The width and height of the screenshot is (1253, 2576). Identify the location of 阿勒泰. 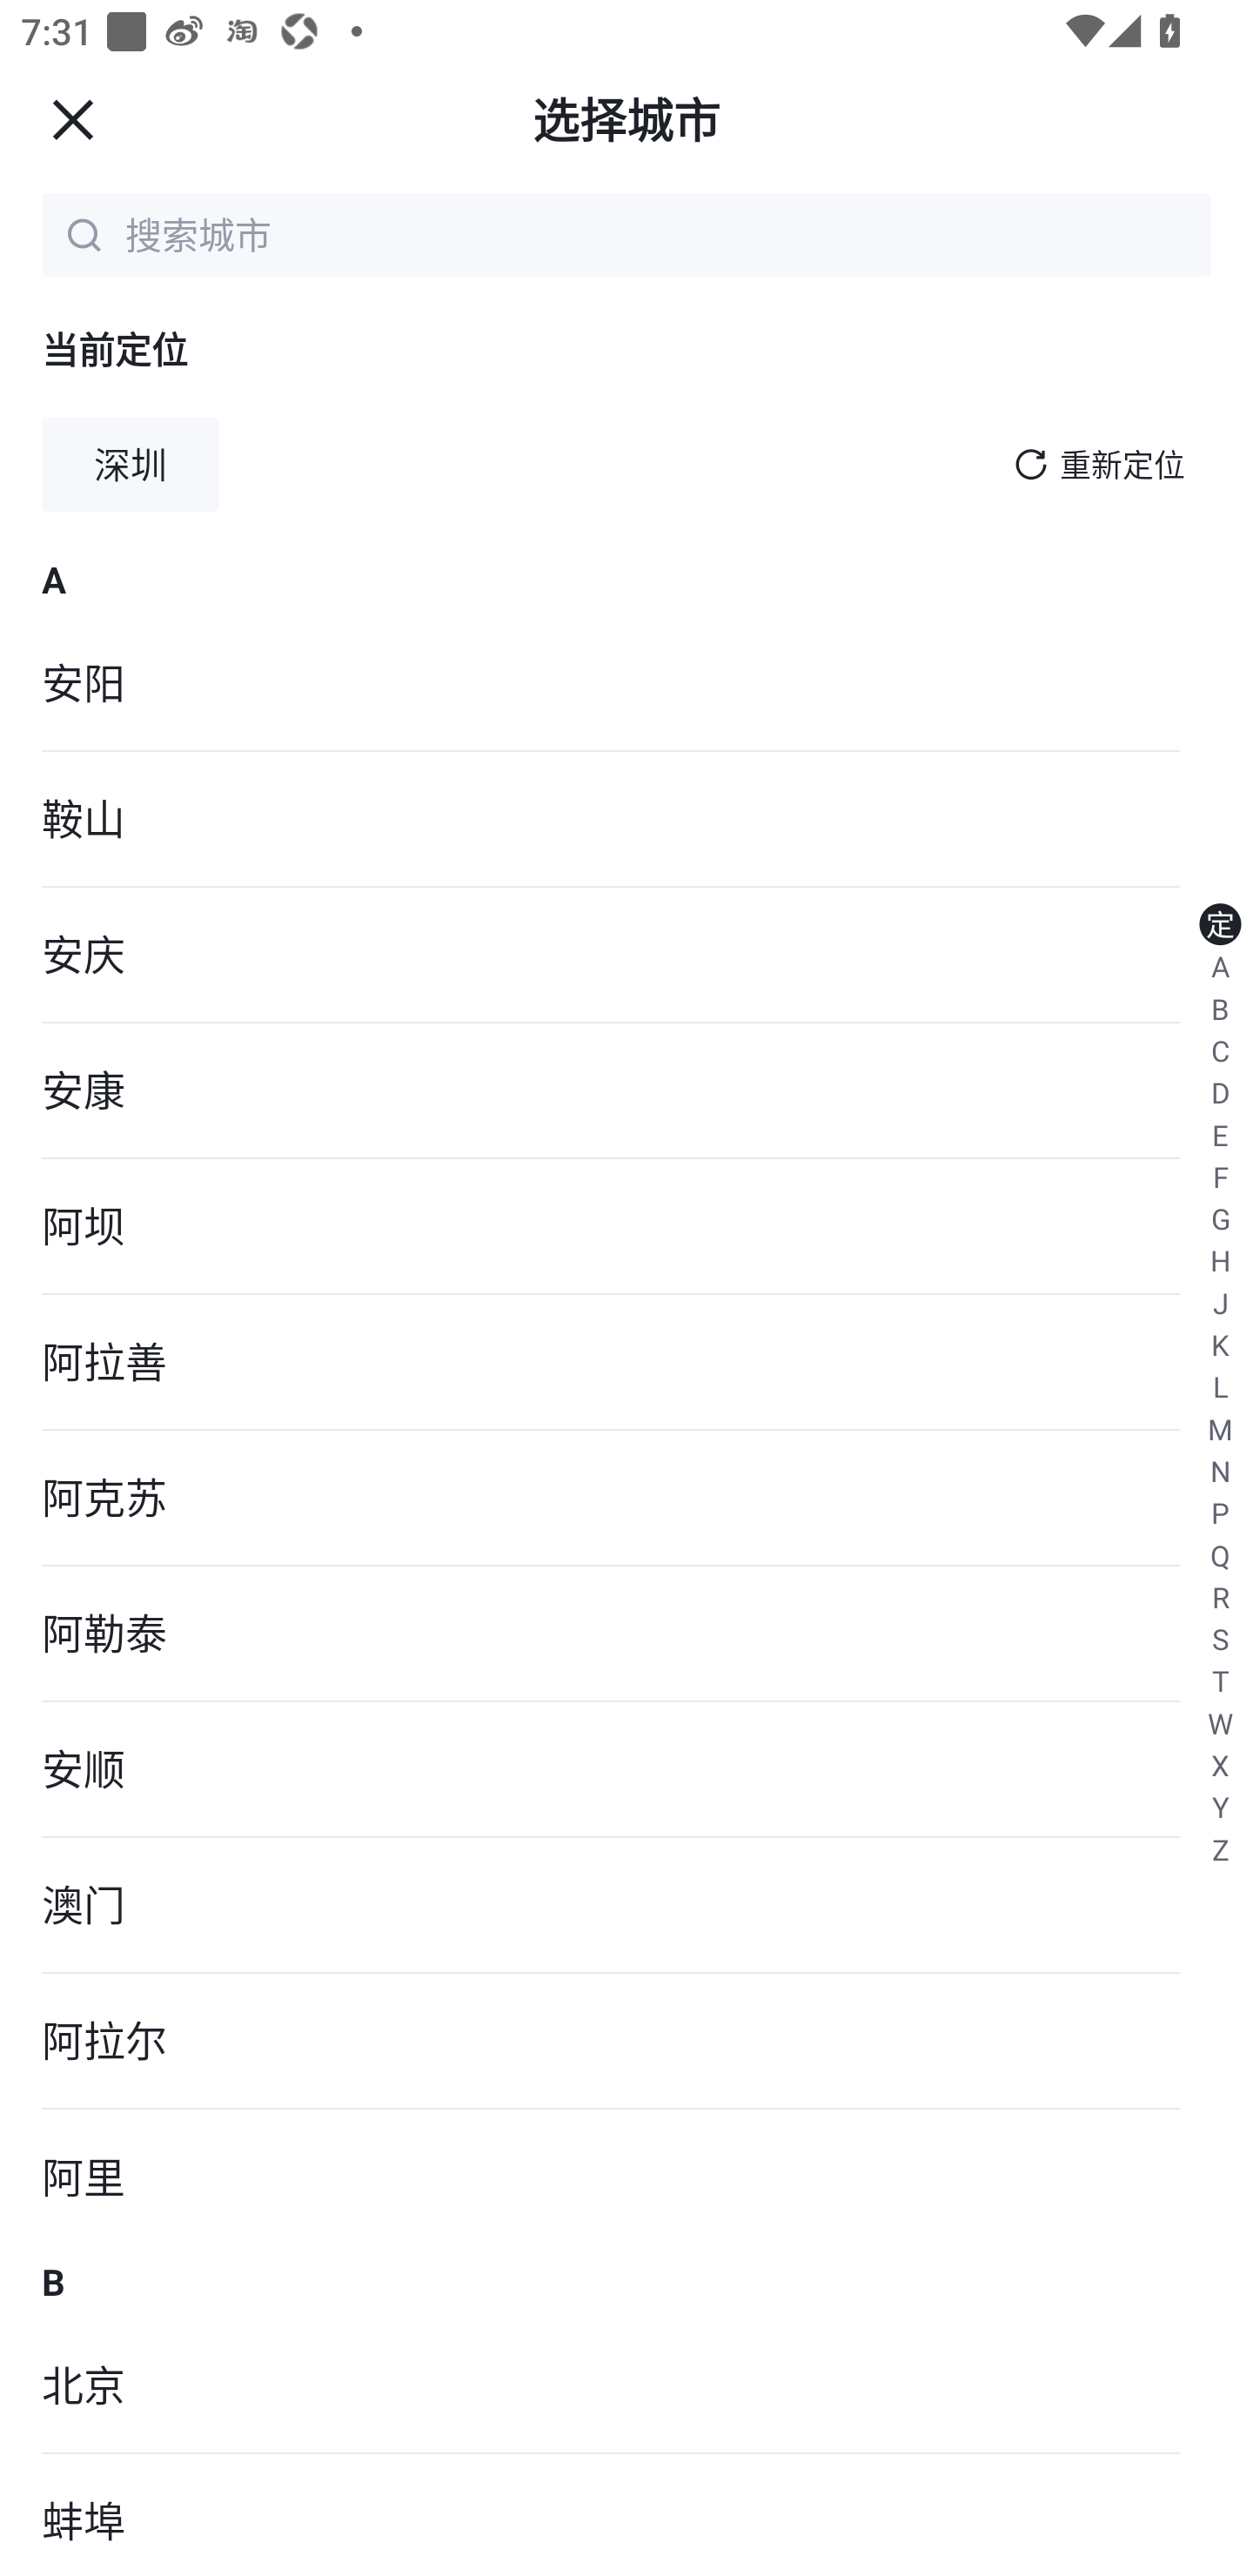
(626, 1634).